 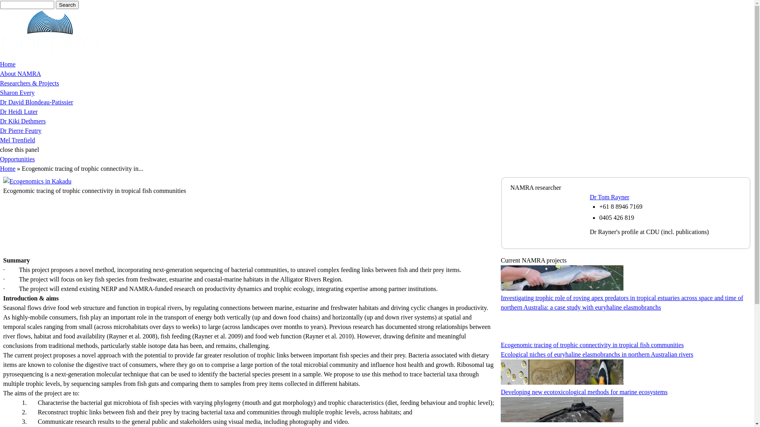 What do you see at coordinates (21, 74) in the screenshot?
I see `About NAMRA` at bounding box center [21, 74].